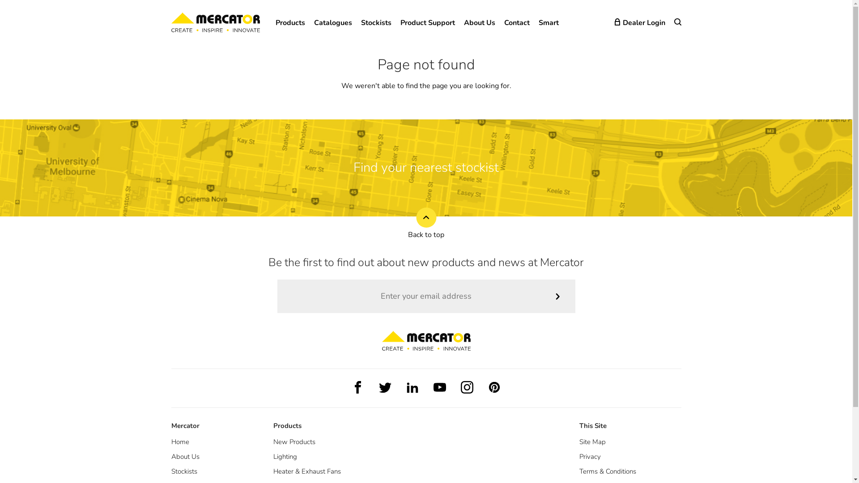 Image resolution: width=859 pixels, height=483 pixels. Describe the element at coordinates (285, 457) in the screenshot. I see `Lighting` at that location.